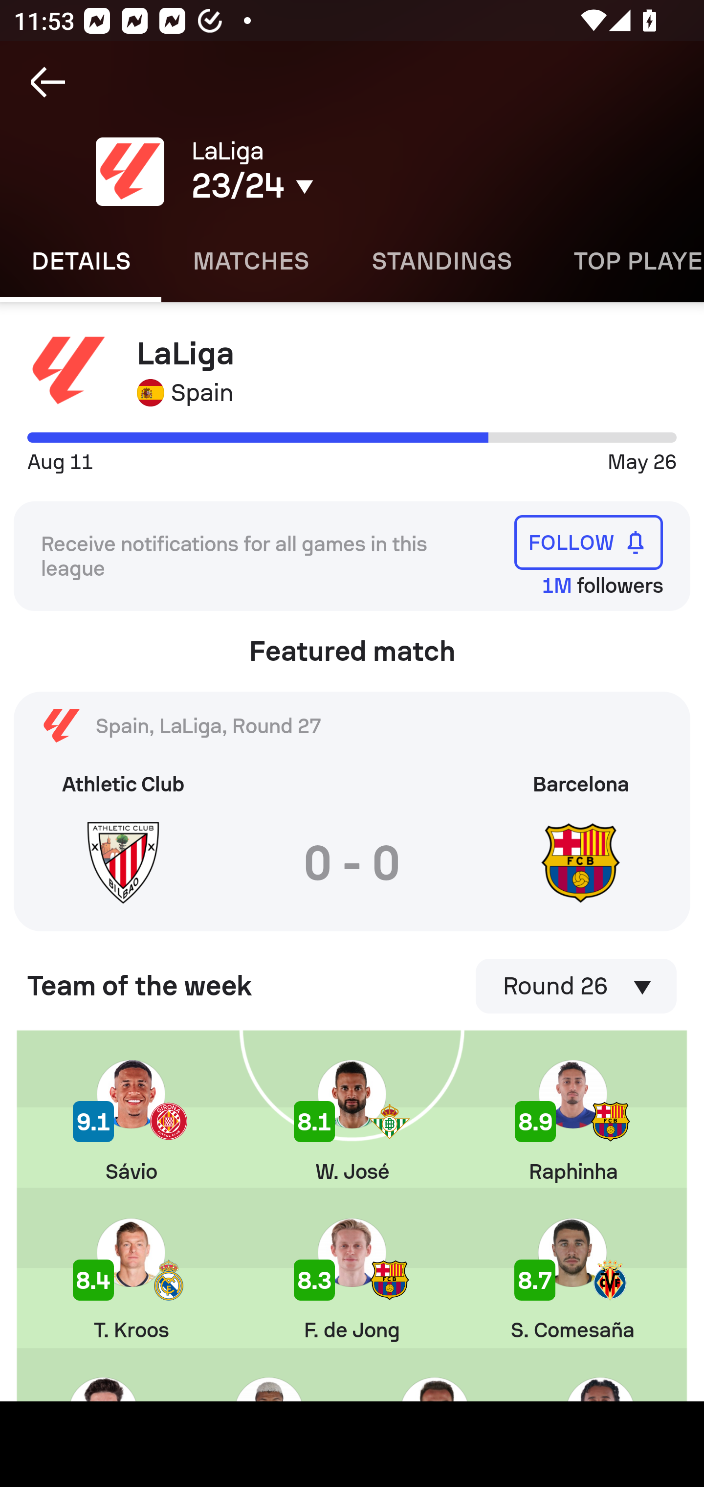 The height and width of the screenshot is (1487, 704). I want to click on T. Kroos, so click(131, 1280).